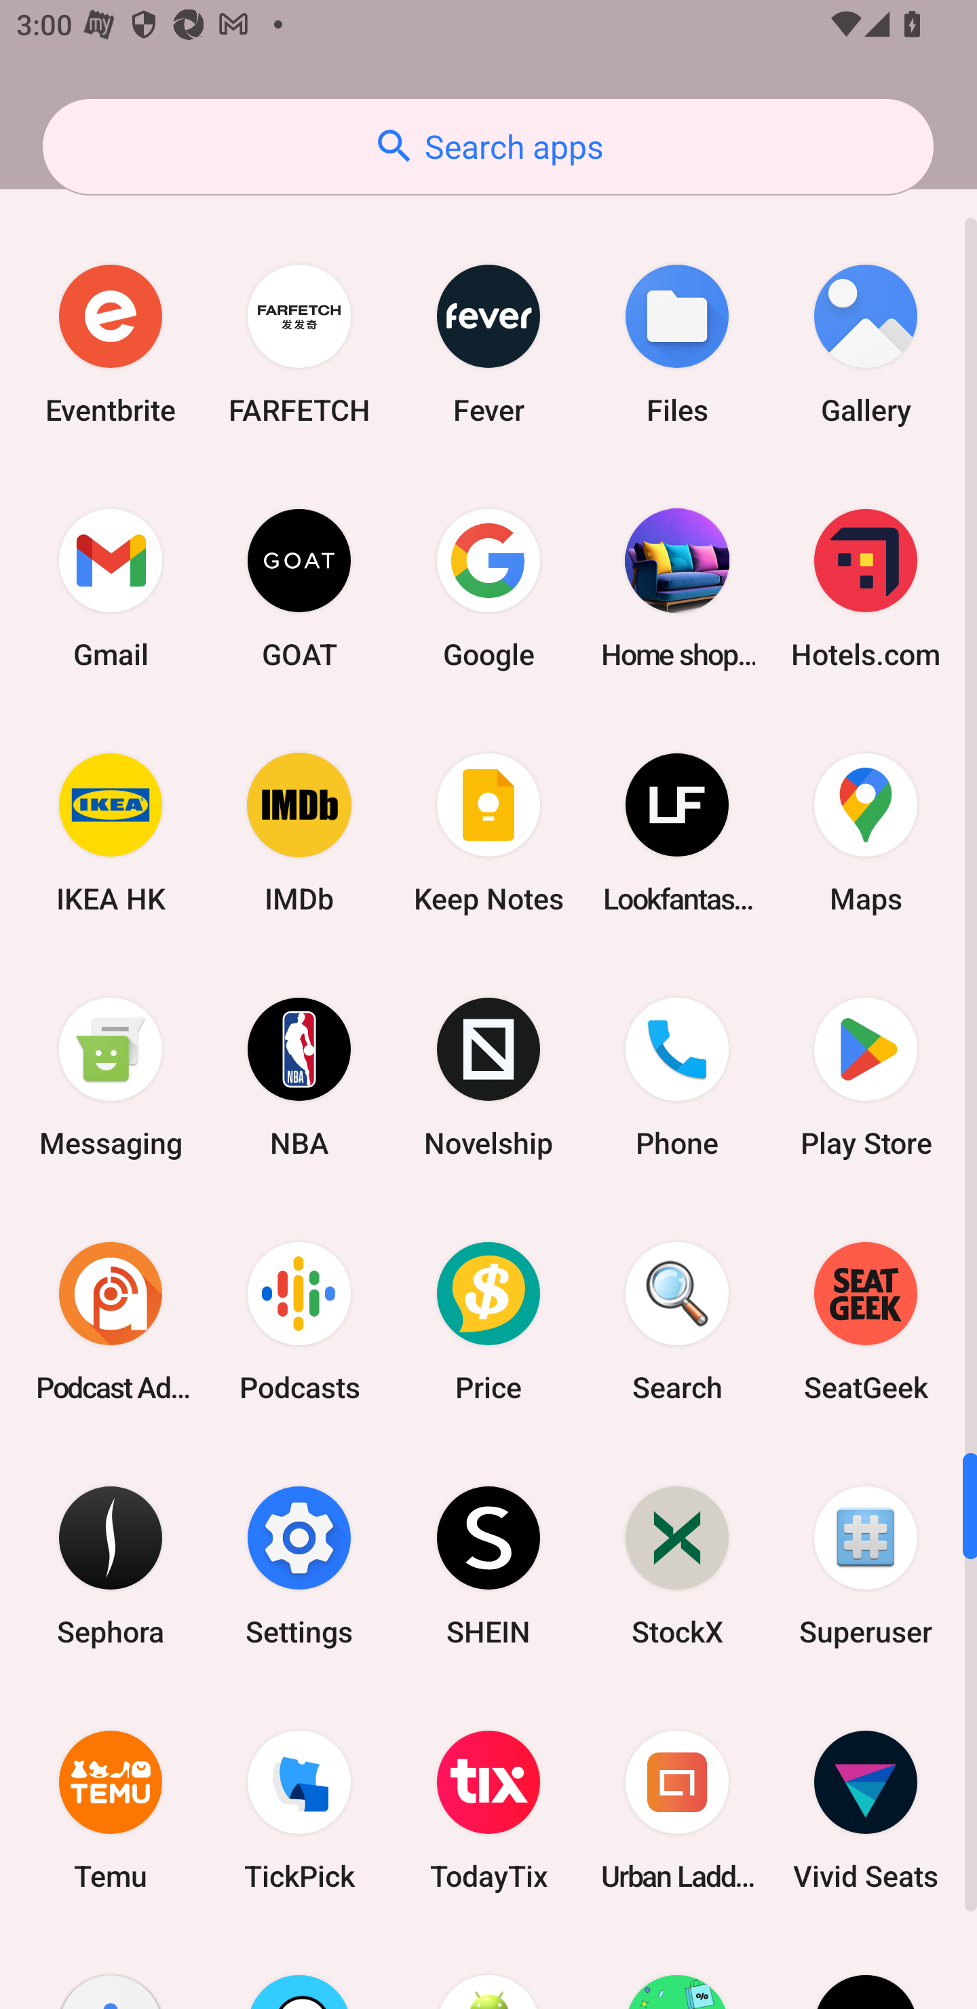  I want to click on Sephora, so click(111, 1566).